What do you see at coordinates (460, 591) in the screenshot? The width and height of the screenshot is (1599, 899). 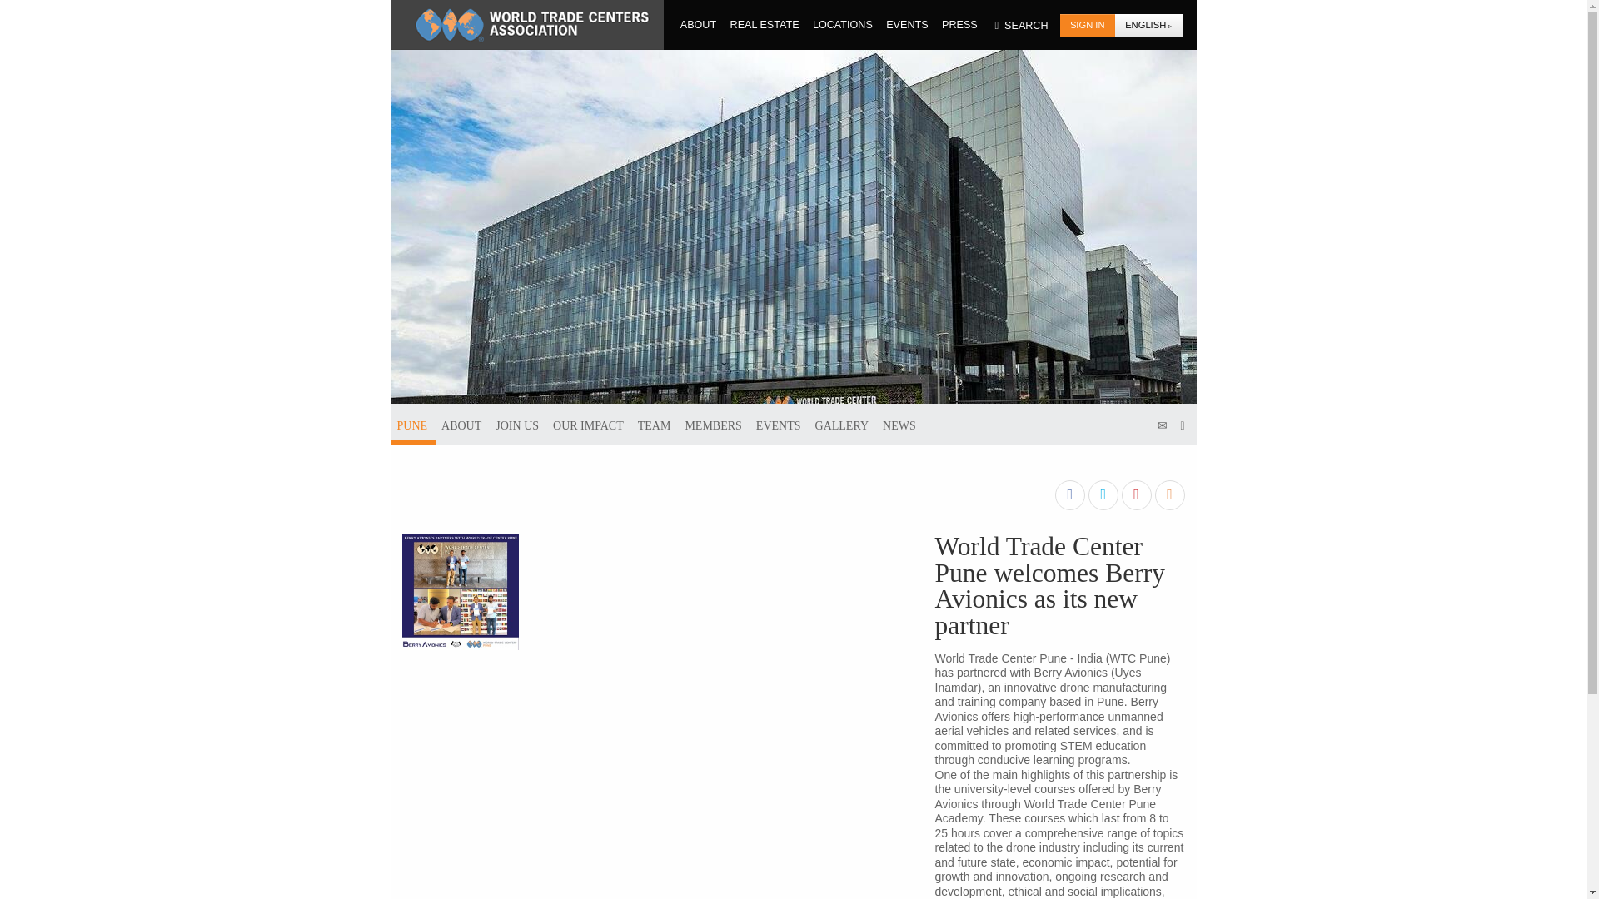 I see `Berry Avionics signs MoU with WTC Pune` at bounding box center [460, 591].